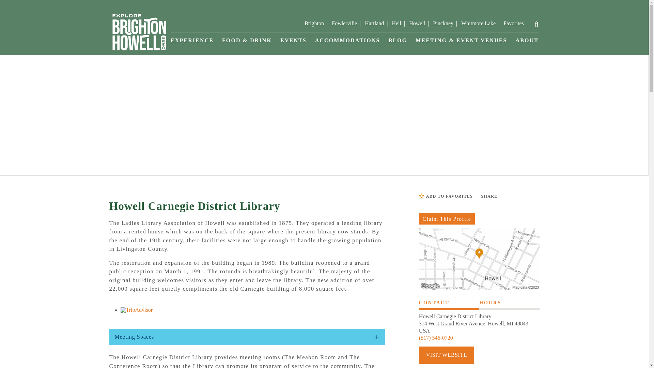 The height and width of the screenshot is (368, 654). I want to click on ABOUT, so click(527, 45).